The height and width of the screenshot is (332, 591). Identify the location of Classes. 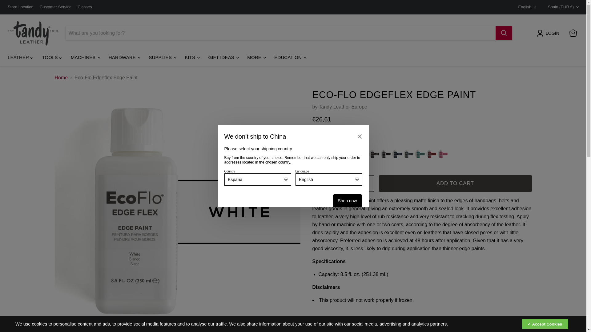
(84, 7).